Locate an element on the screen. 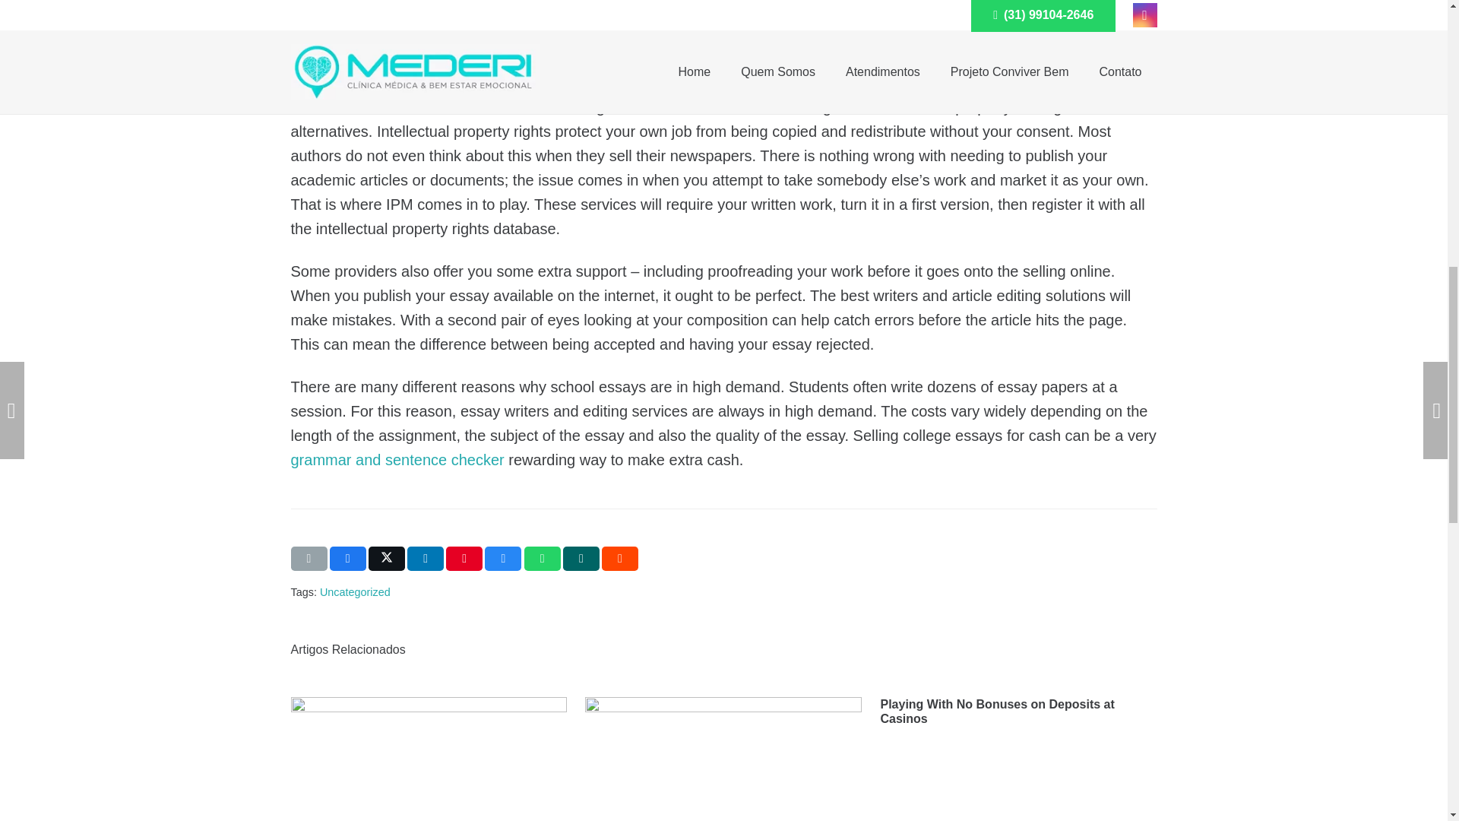  Compartilhar isso is located at coordinates (502, 558).